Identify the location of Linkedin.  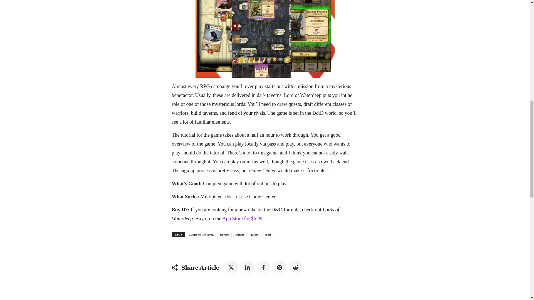
(247, 267).